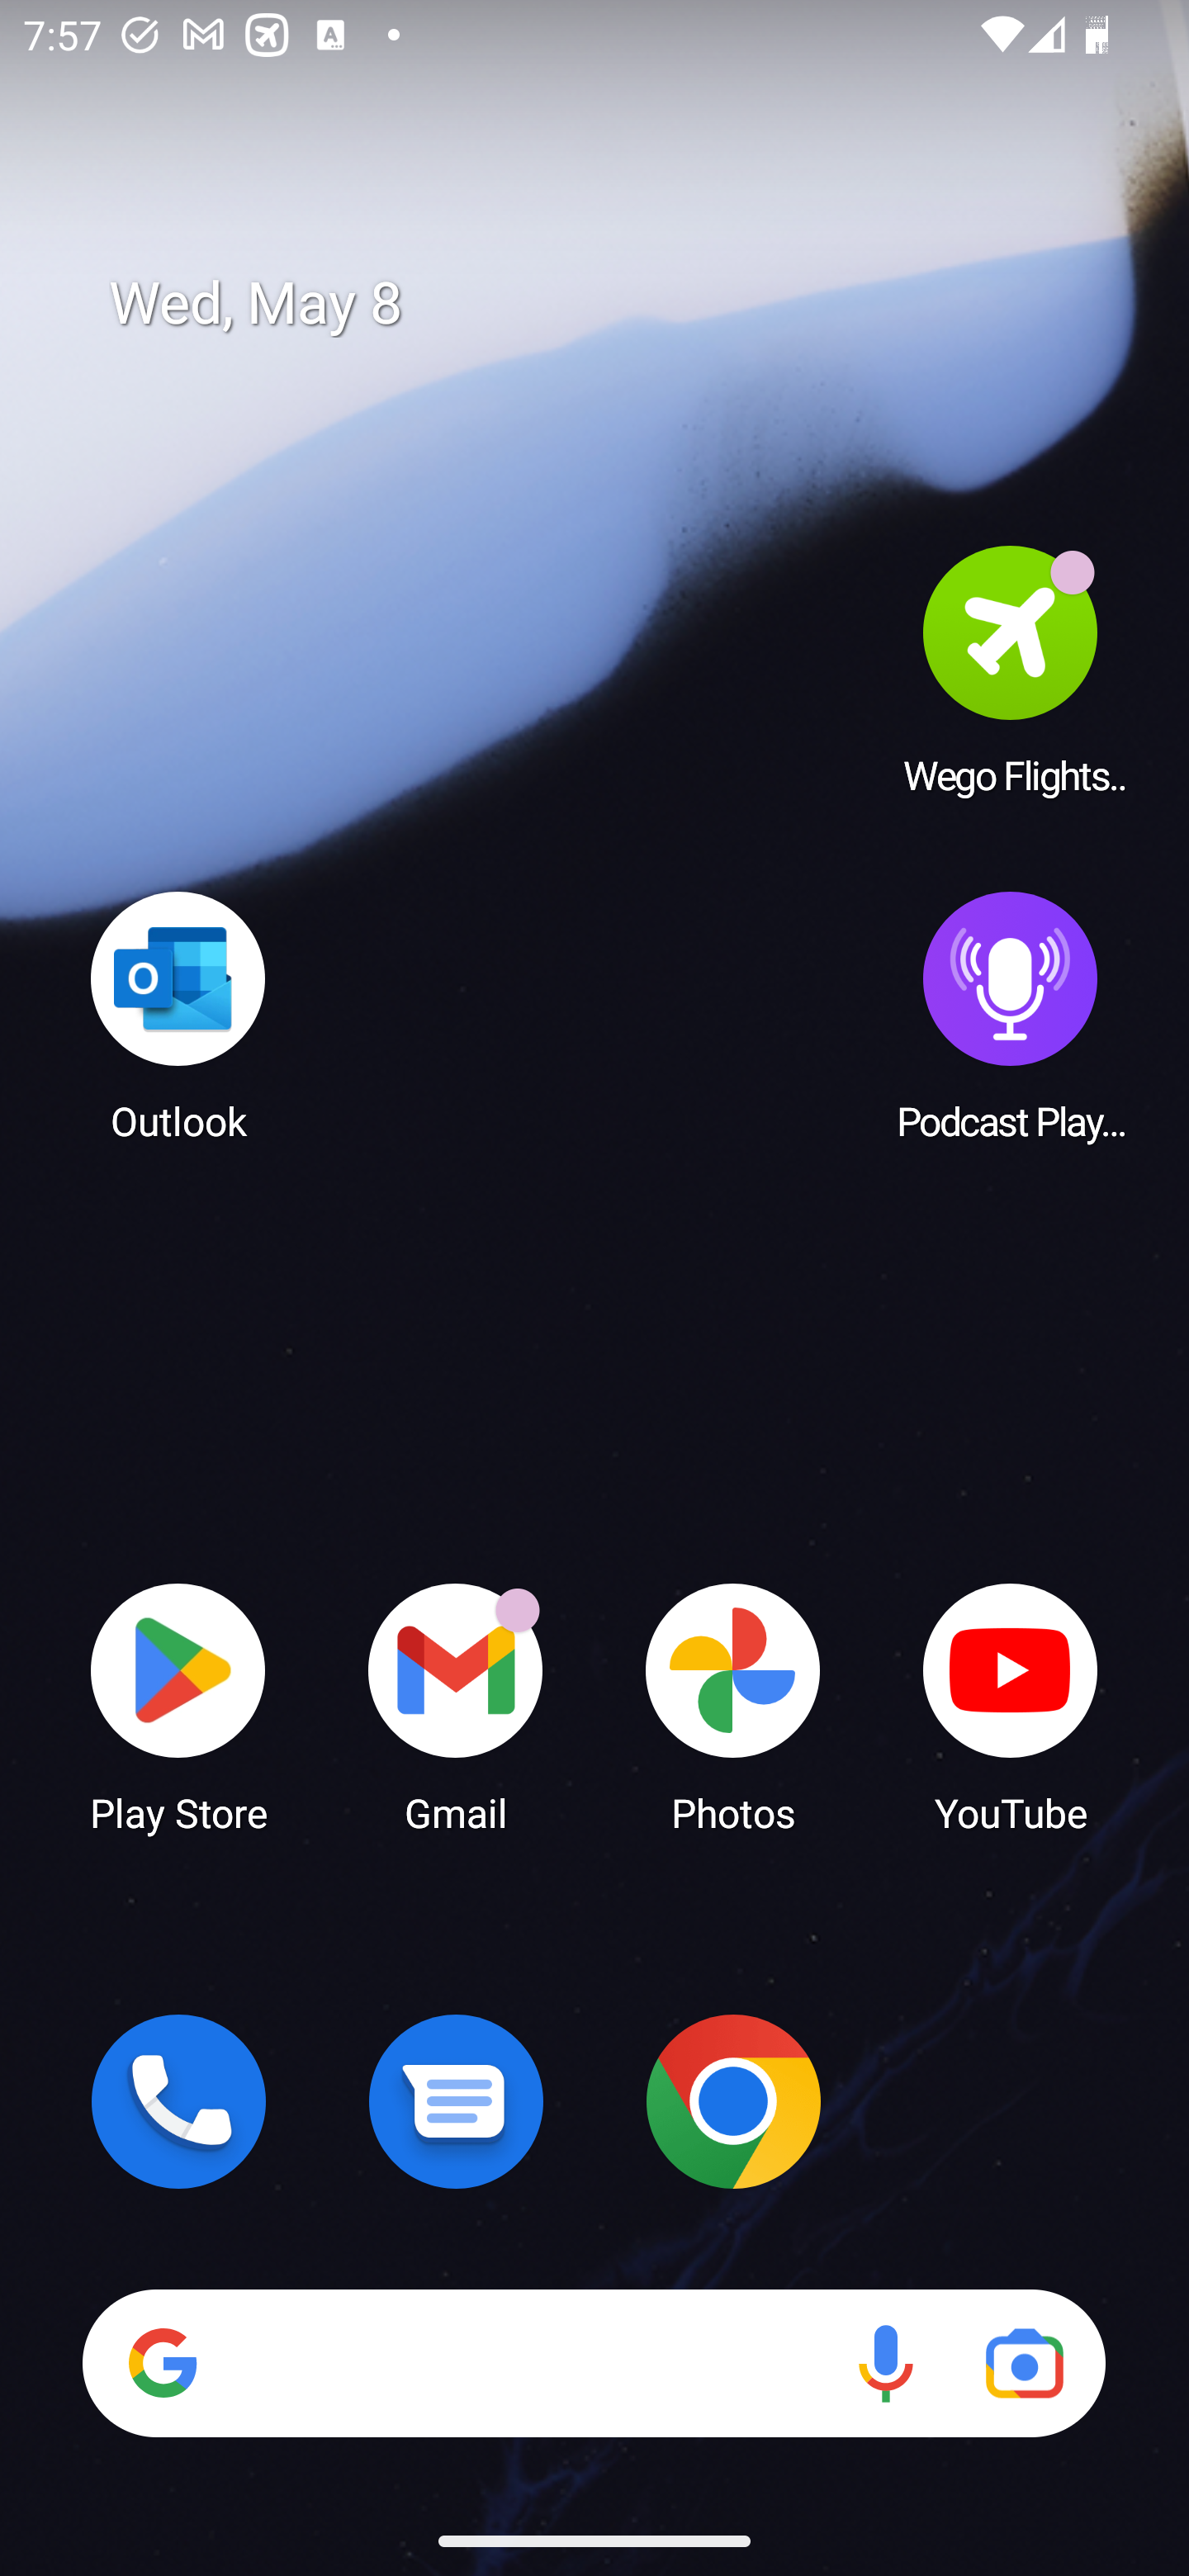  Describe the element at coordinates (733, 1706) in the screenshot. I see `Photos` at that location.